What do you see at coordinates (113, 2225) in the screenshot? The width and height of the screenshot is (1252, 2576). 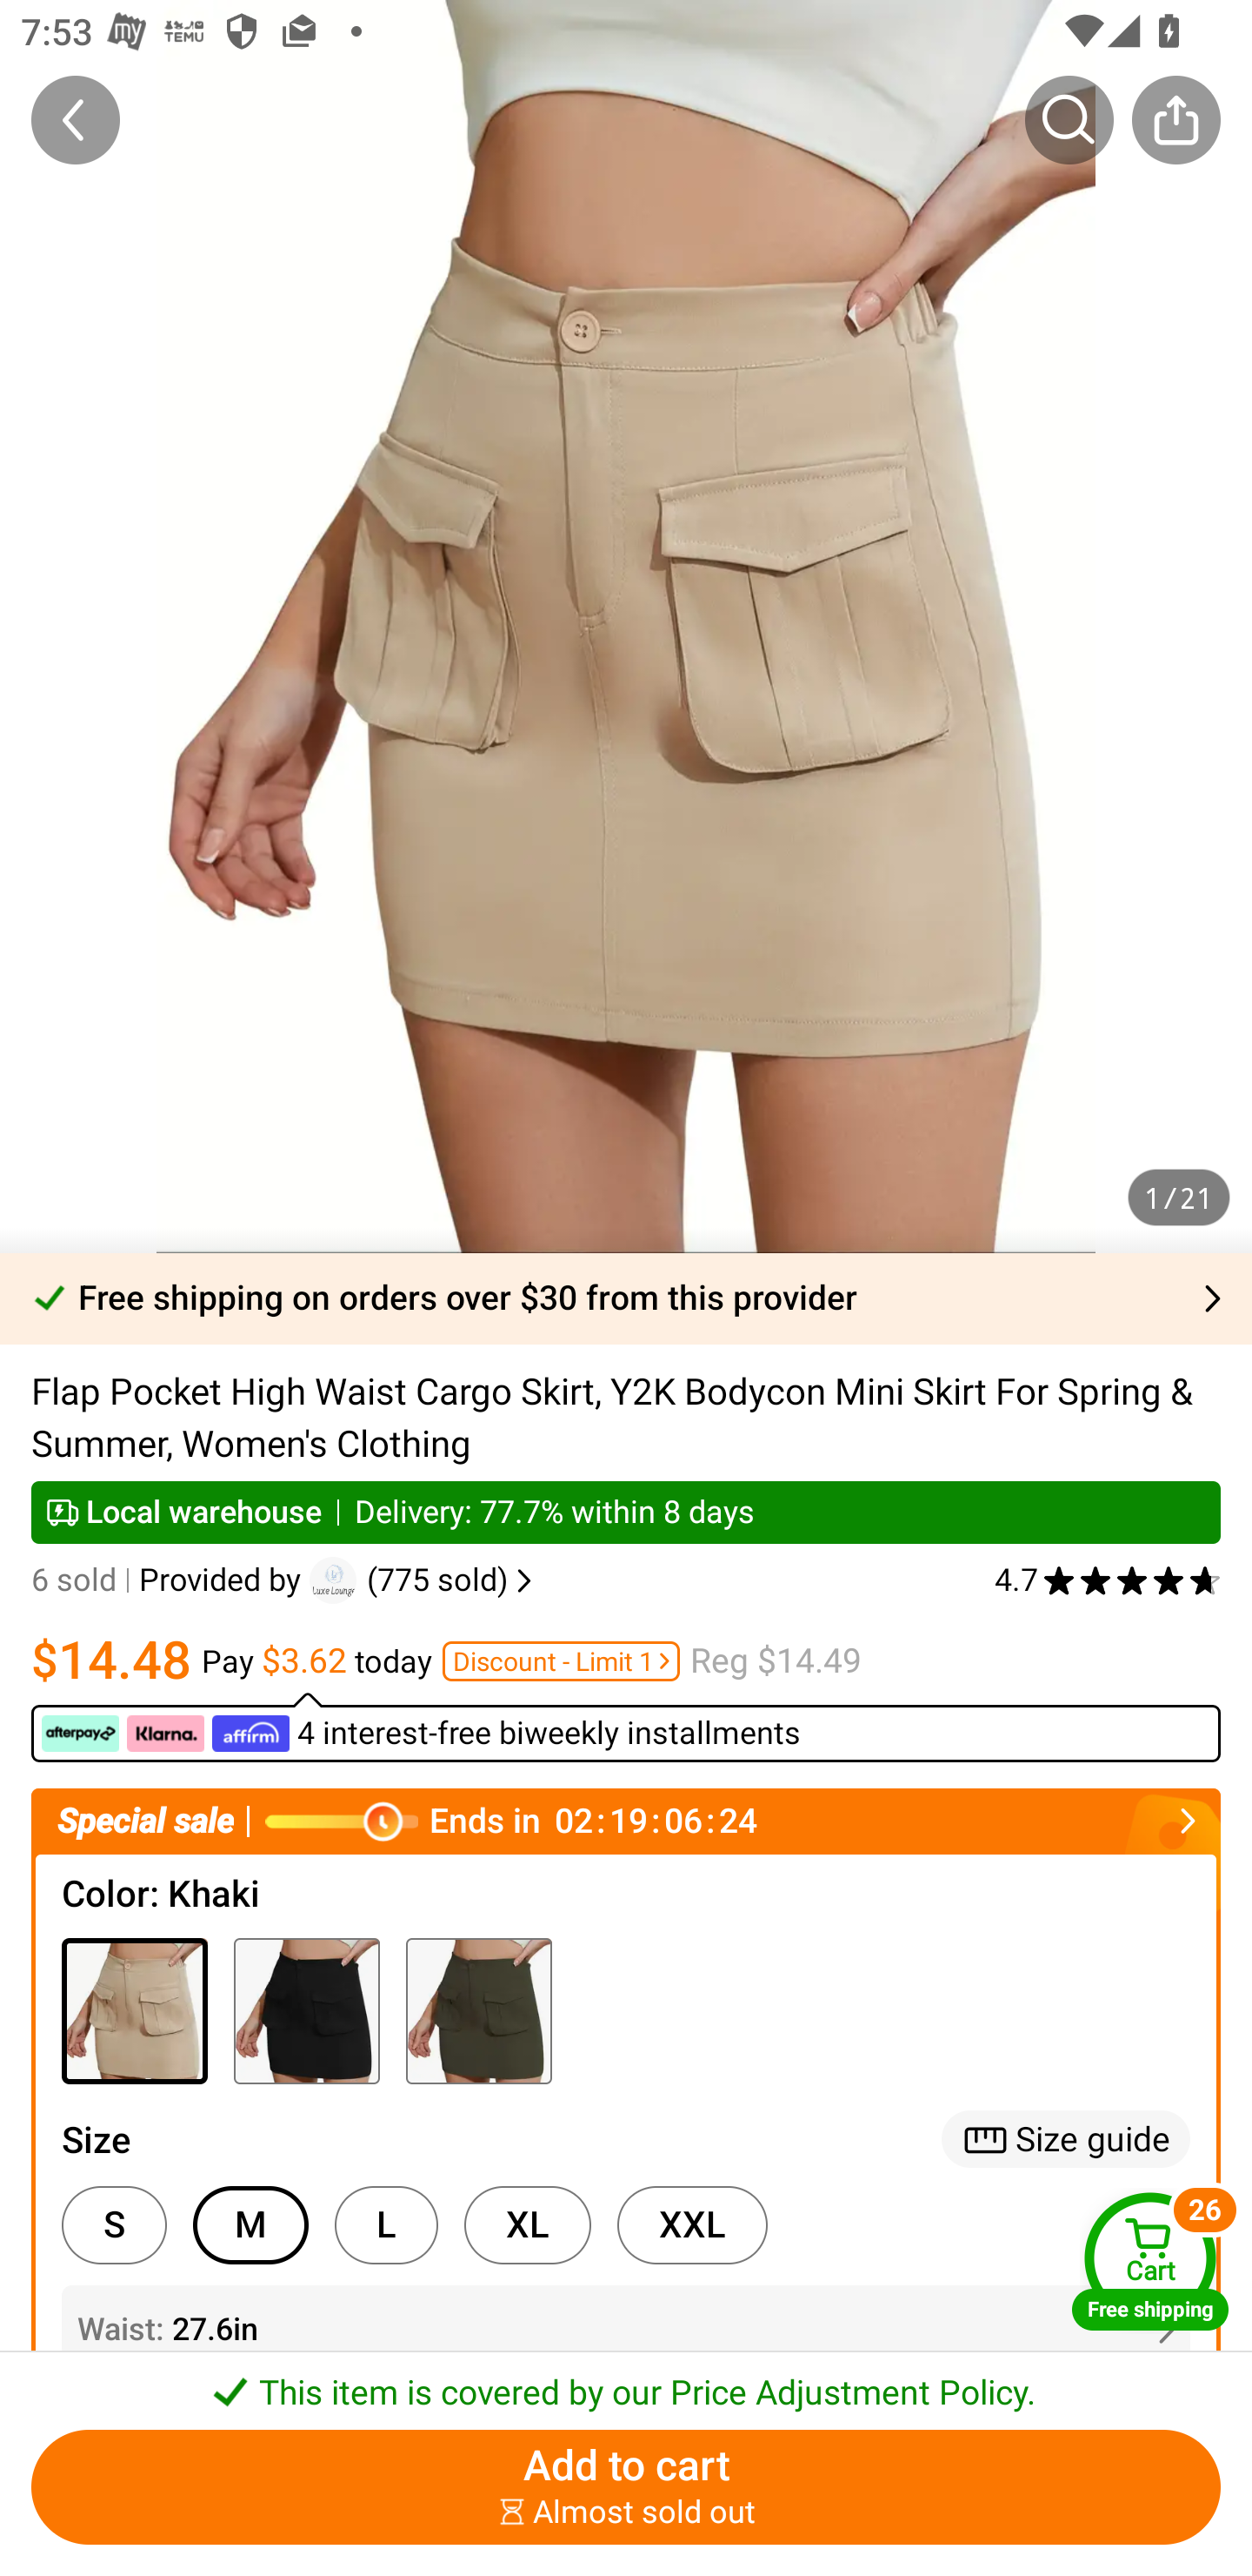 I see `S` at bounding box center [113, 2225].